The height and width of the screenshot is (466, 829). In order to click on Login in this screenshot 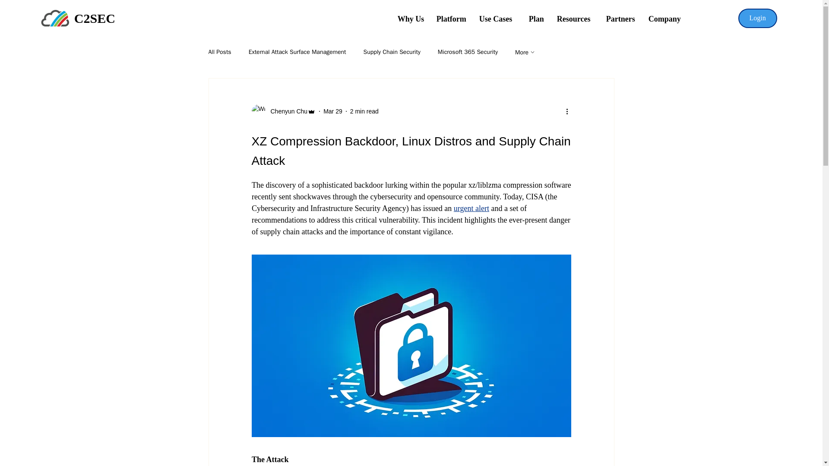, I will do `click(758, 18)`.